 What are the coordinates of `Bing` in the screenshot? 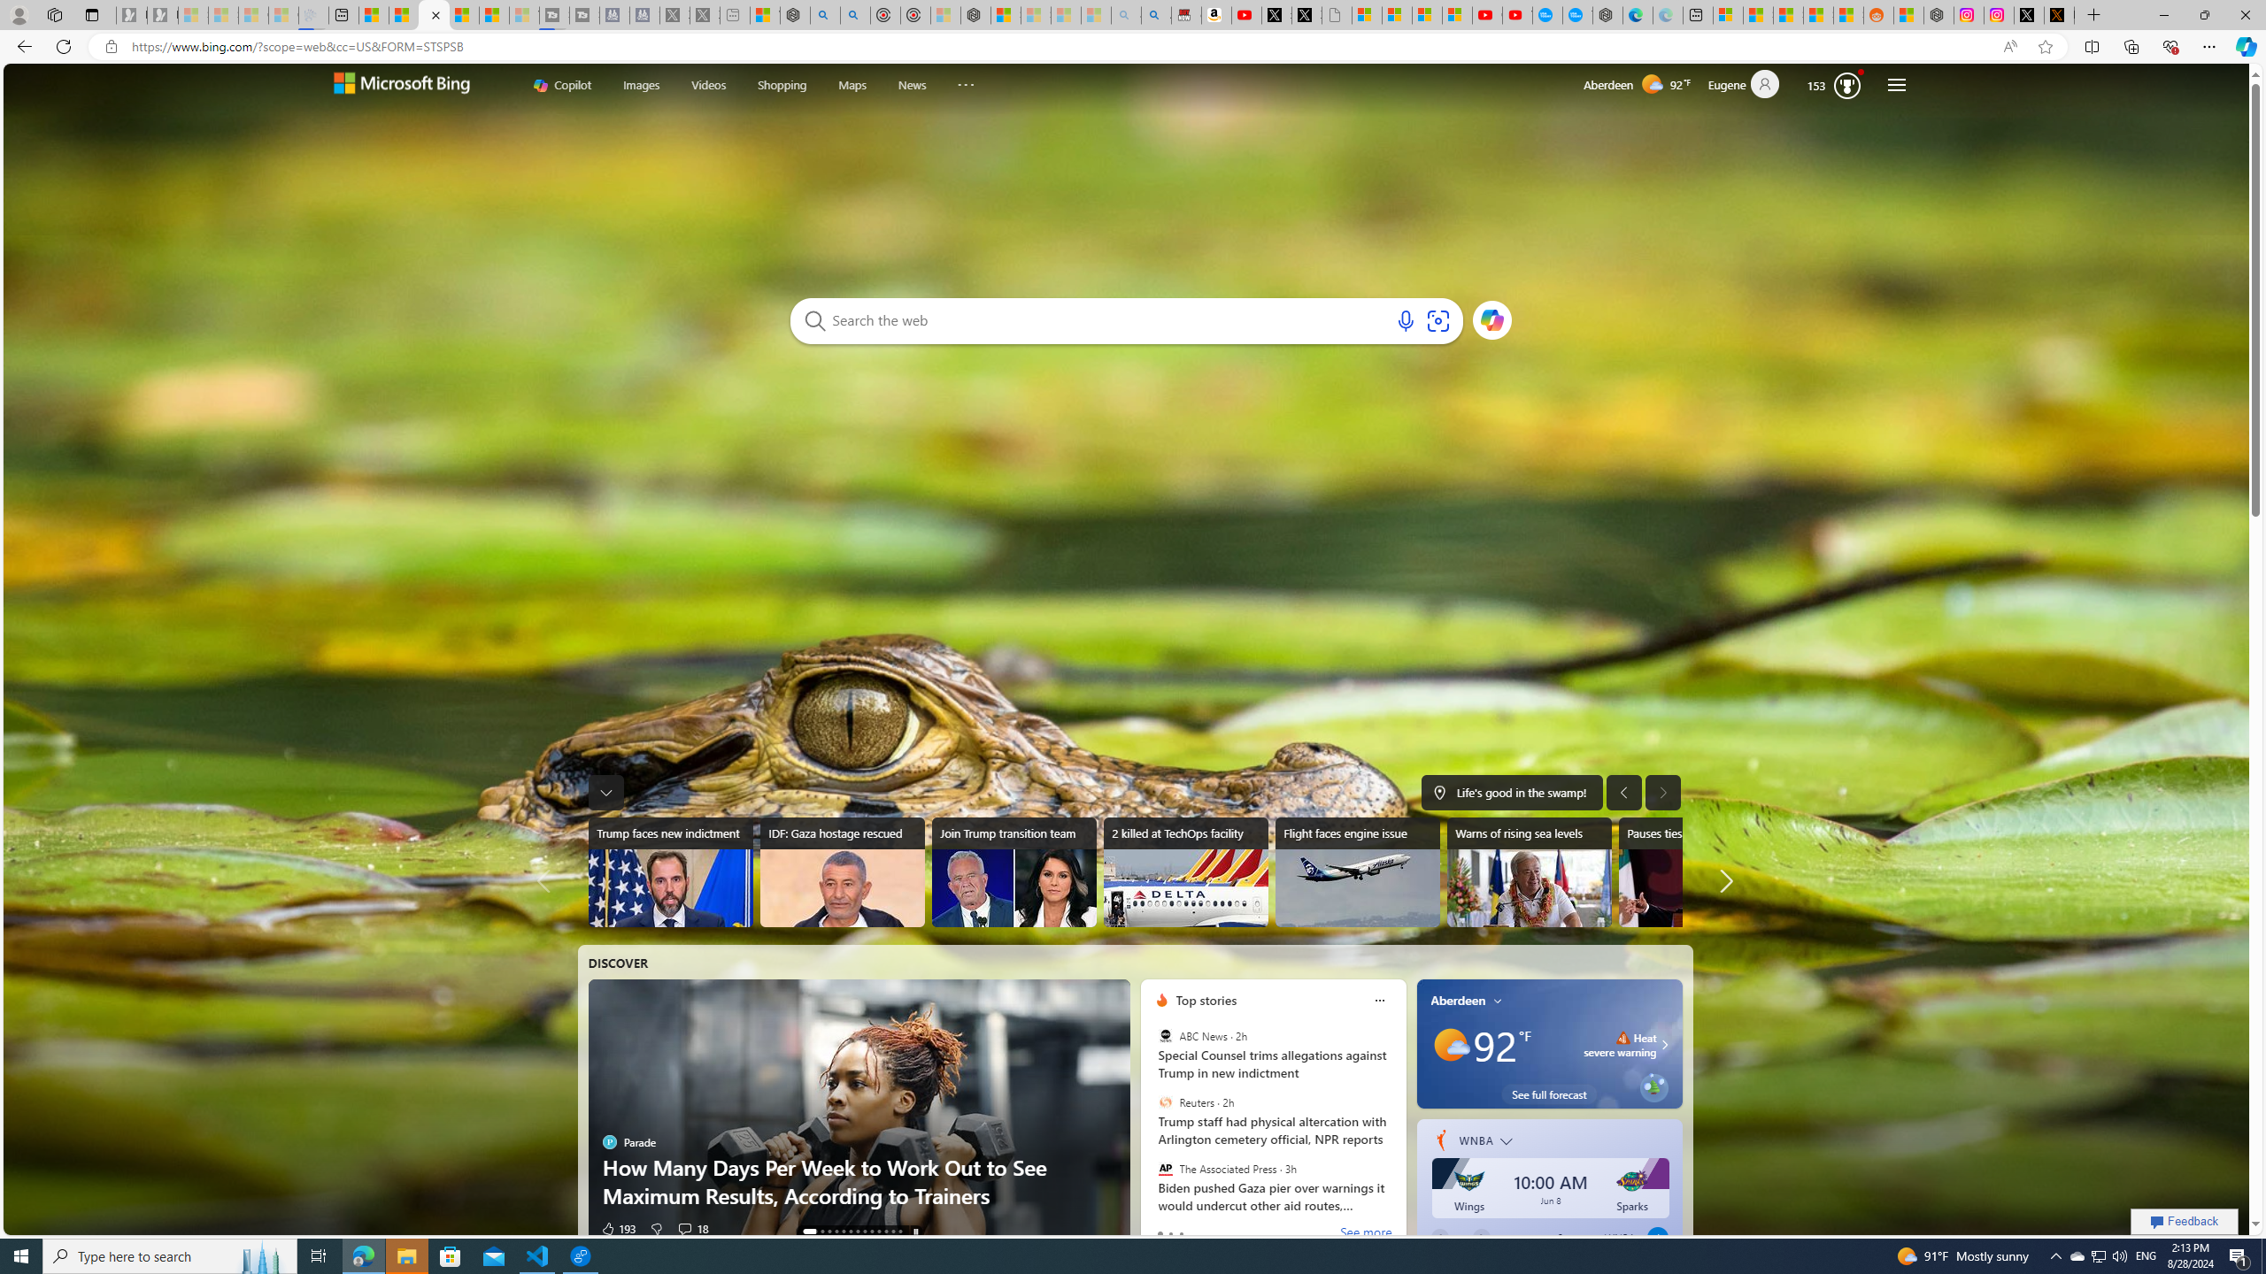 It's located at (435, 15).